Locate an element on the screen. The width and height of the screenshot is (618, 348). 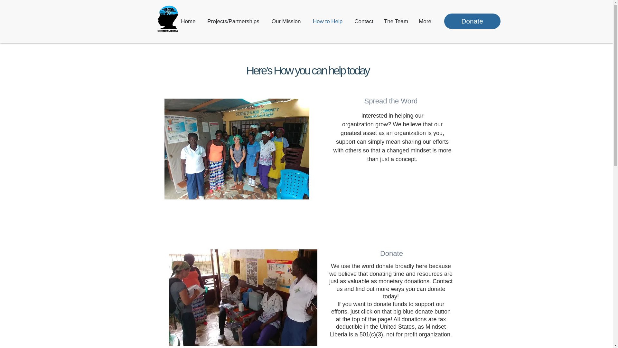
Donate is located at coordinates (473, 21).